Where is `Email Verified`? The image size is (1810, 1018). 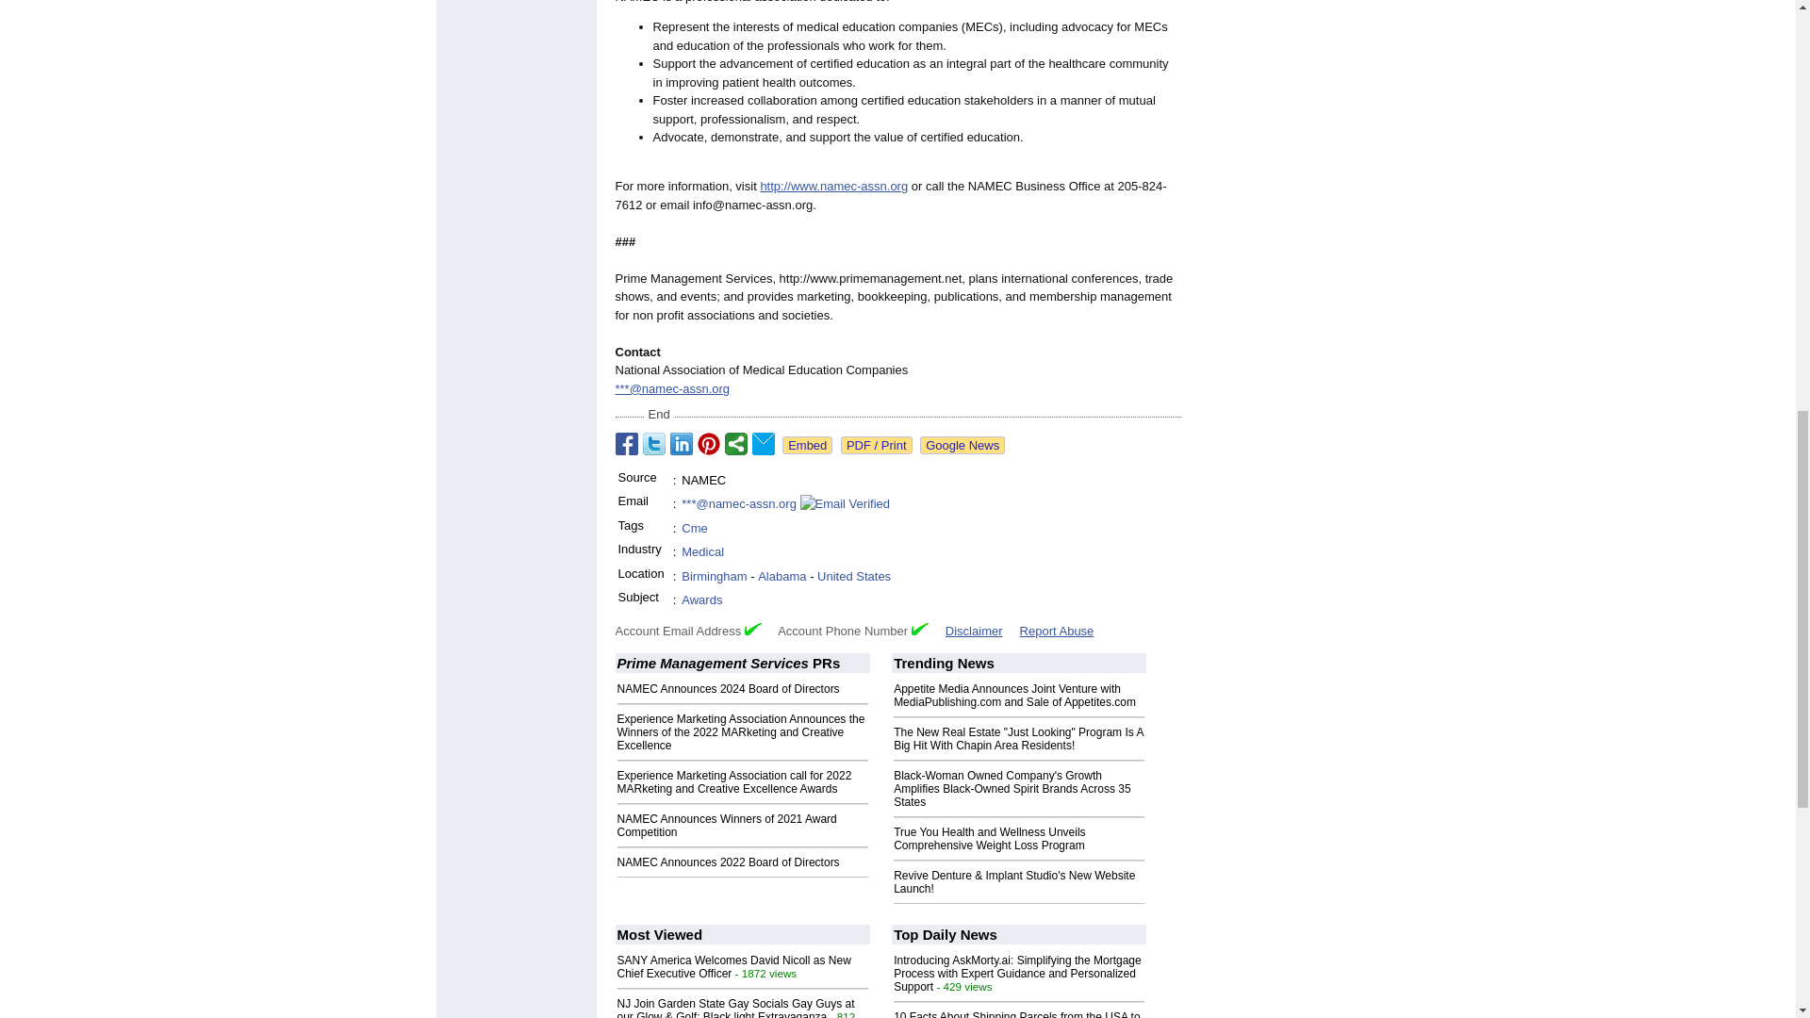
Email Verified is located at coordinates (844, 503).